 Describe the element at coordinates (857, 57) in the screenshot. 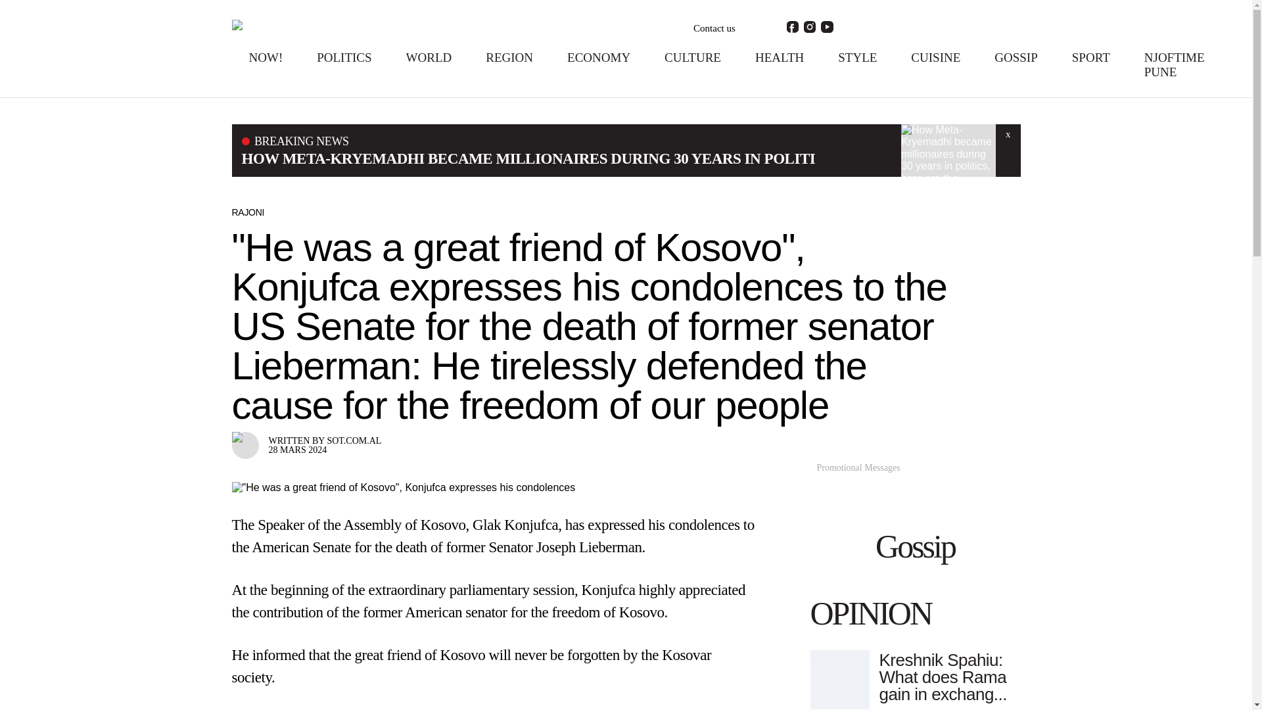

I see `STYLE` at that location.